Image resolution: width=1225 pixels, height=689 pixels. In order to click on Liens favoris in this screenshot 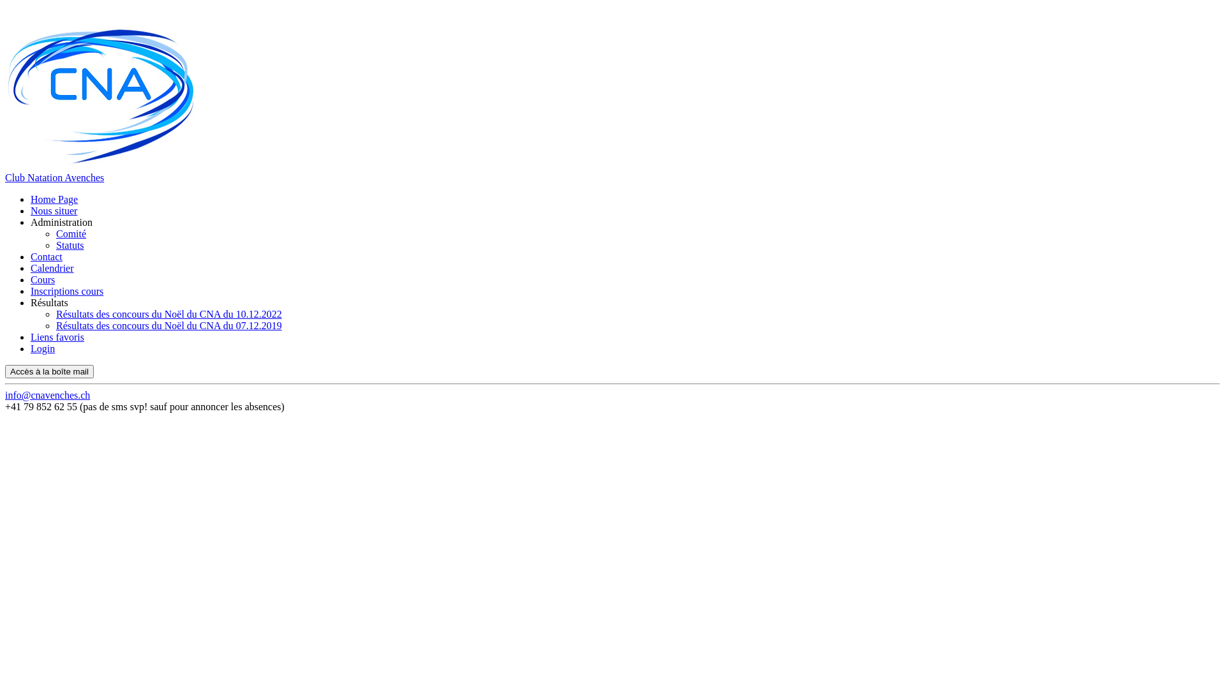, I will do `click(57, 337)`.